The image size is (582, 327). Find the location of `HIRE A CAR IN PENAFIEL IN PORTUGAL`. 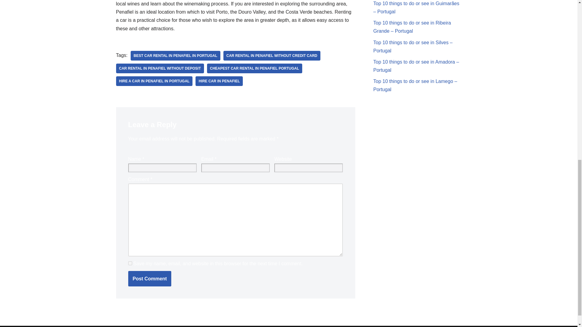

HIRE A CAR IN PENAFIEL IN PORTUGAL is located at coordinates (154, 81).